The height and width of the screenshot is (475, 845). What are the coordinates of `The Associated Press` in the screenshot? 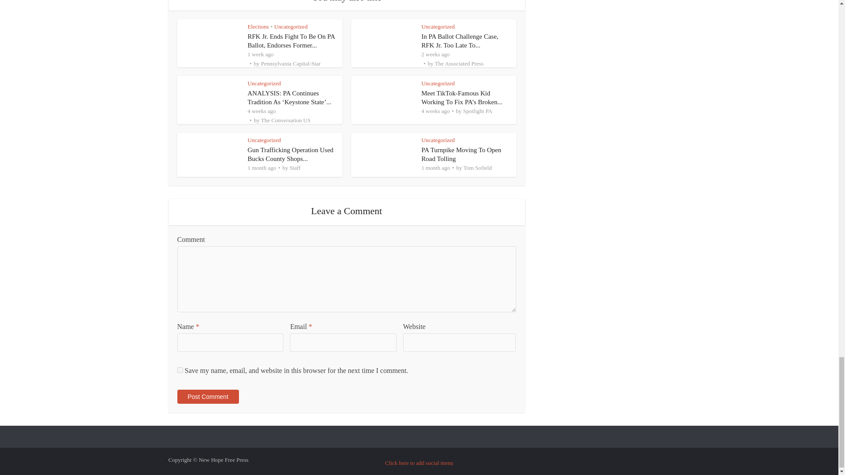 It's located at (459, 63).